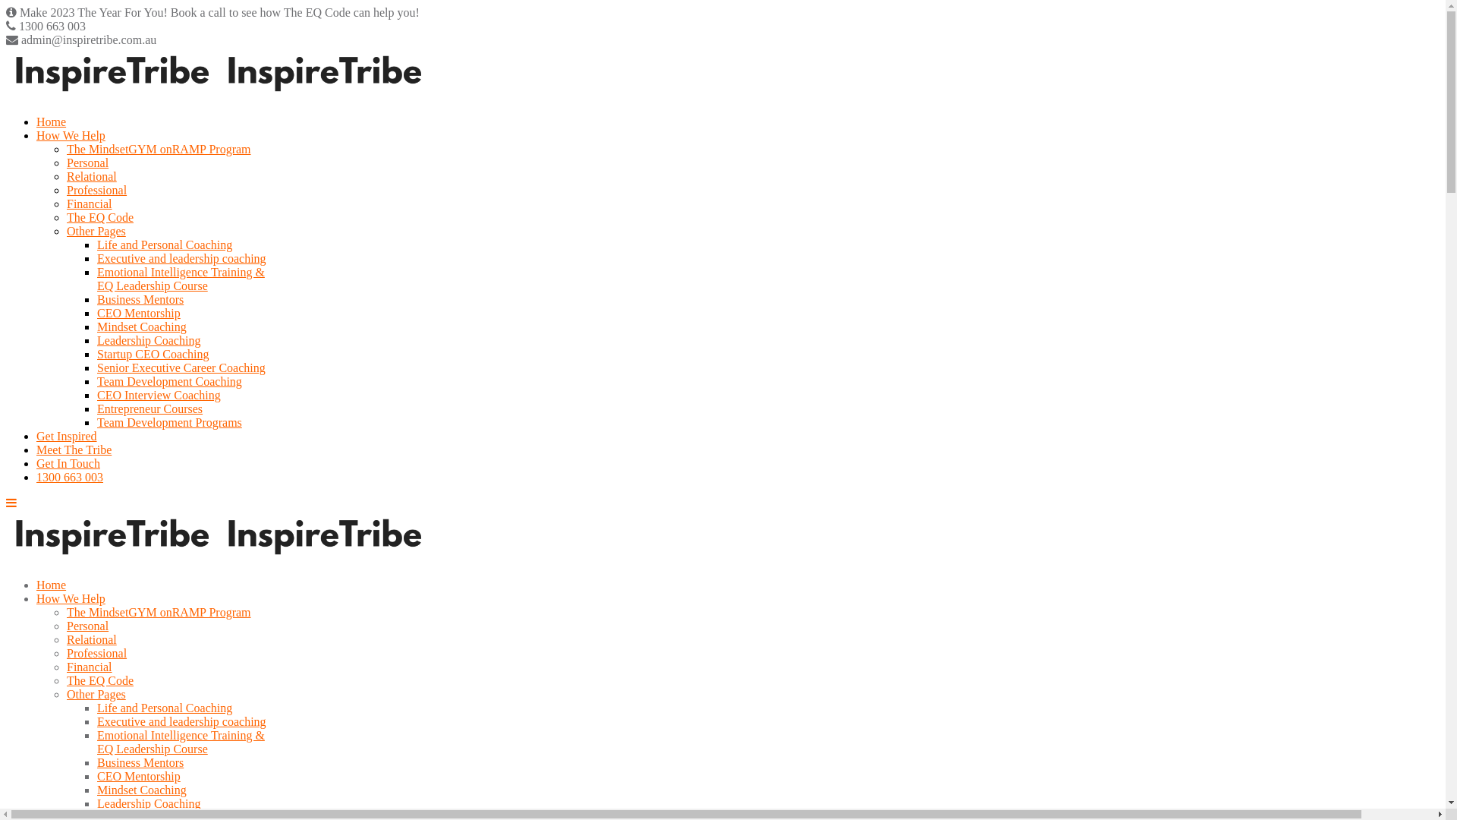 Image resolution: width=1457 pixels, height=820 pixels. I want to click on CEO Interview Coaching, so click(159, 395).